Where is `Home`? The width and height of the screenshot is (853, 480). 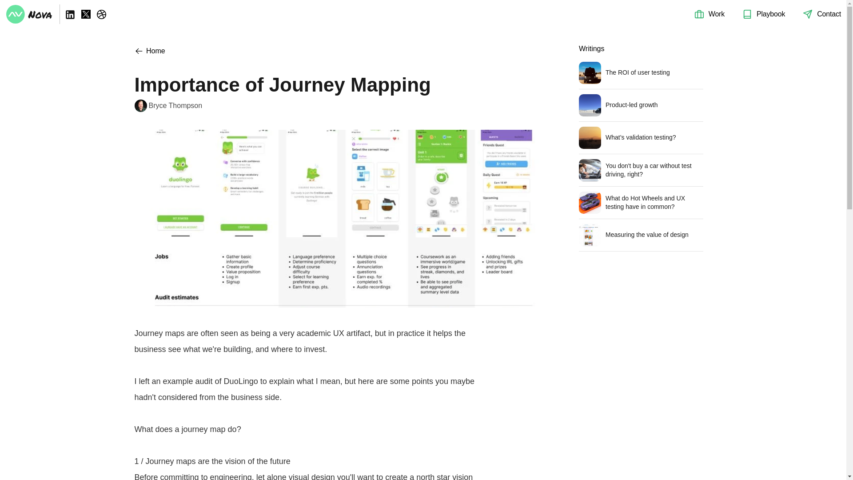 Home is located at coordinates (149, 51).